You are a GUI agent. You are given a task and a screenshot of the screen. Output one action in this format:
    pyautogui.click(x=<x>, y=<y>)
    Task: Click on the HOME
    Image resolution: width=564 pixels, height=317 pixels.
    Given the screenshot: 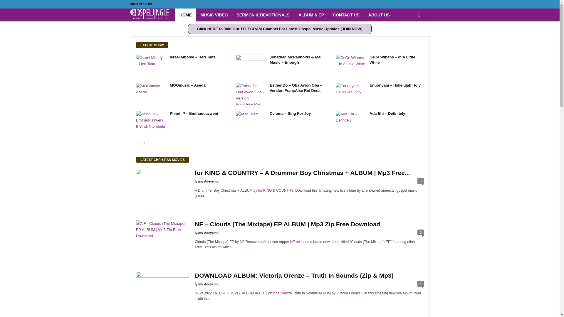 What is the action you would take?
    pyautogui.click(x=186, y=15)
    